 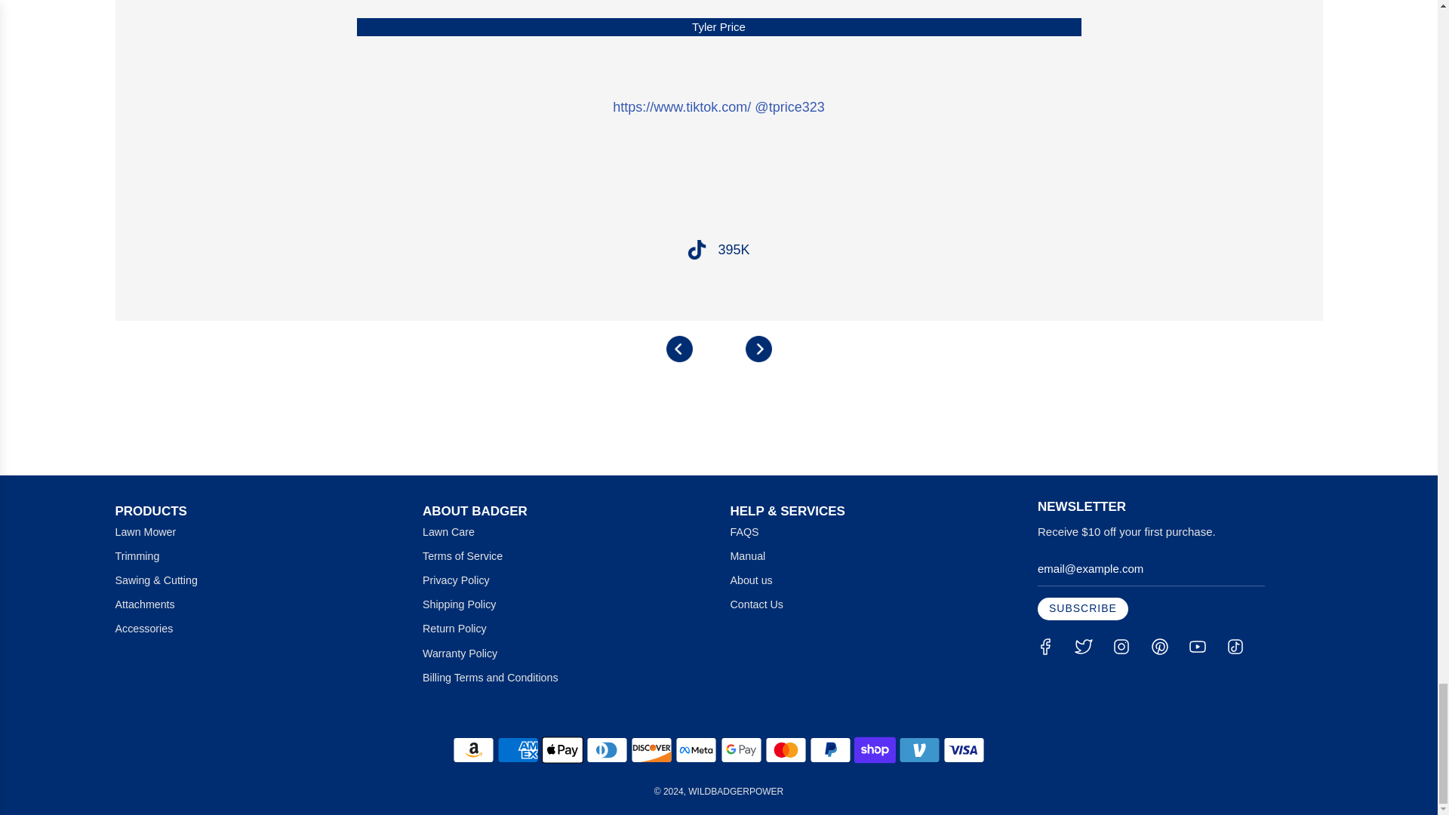 What do you see at coordinates (563, 750) in the screenshot?
I see `Apple Pay` at bounding box center [563, 750].